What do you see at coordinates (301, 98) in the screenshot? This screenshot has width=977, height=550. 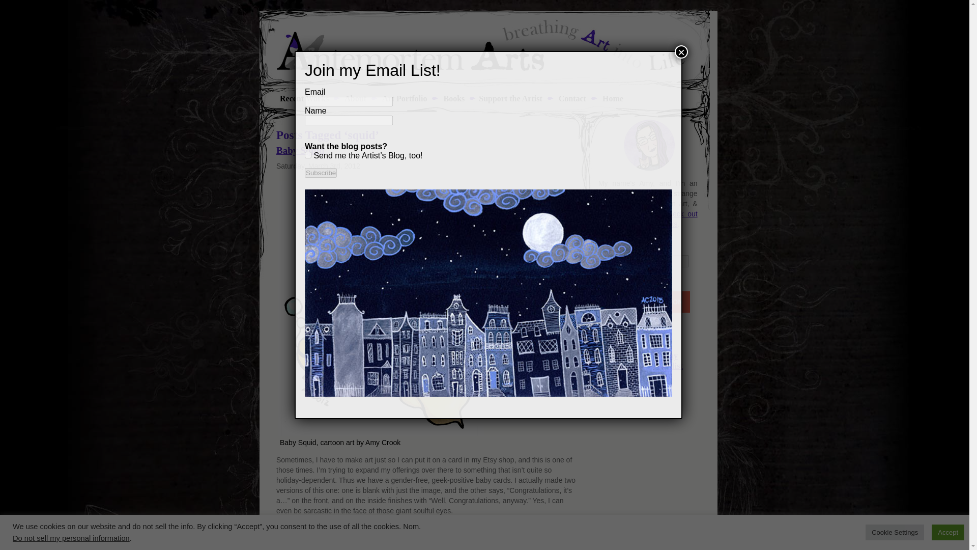 I see `Art Blog` at bounding box center [301, 98].